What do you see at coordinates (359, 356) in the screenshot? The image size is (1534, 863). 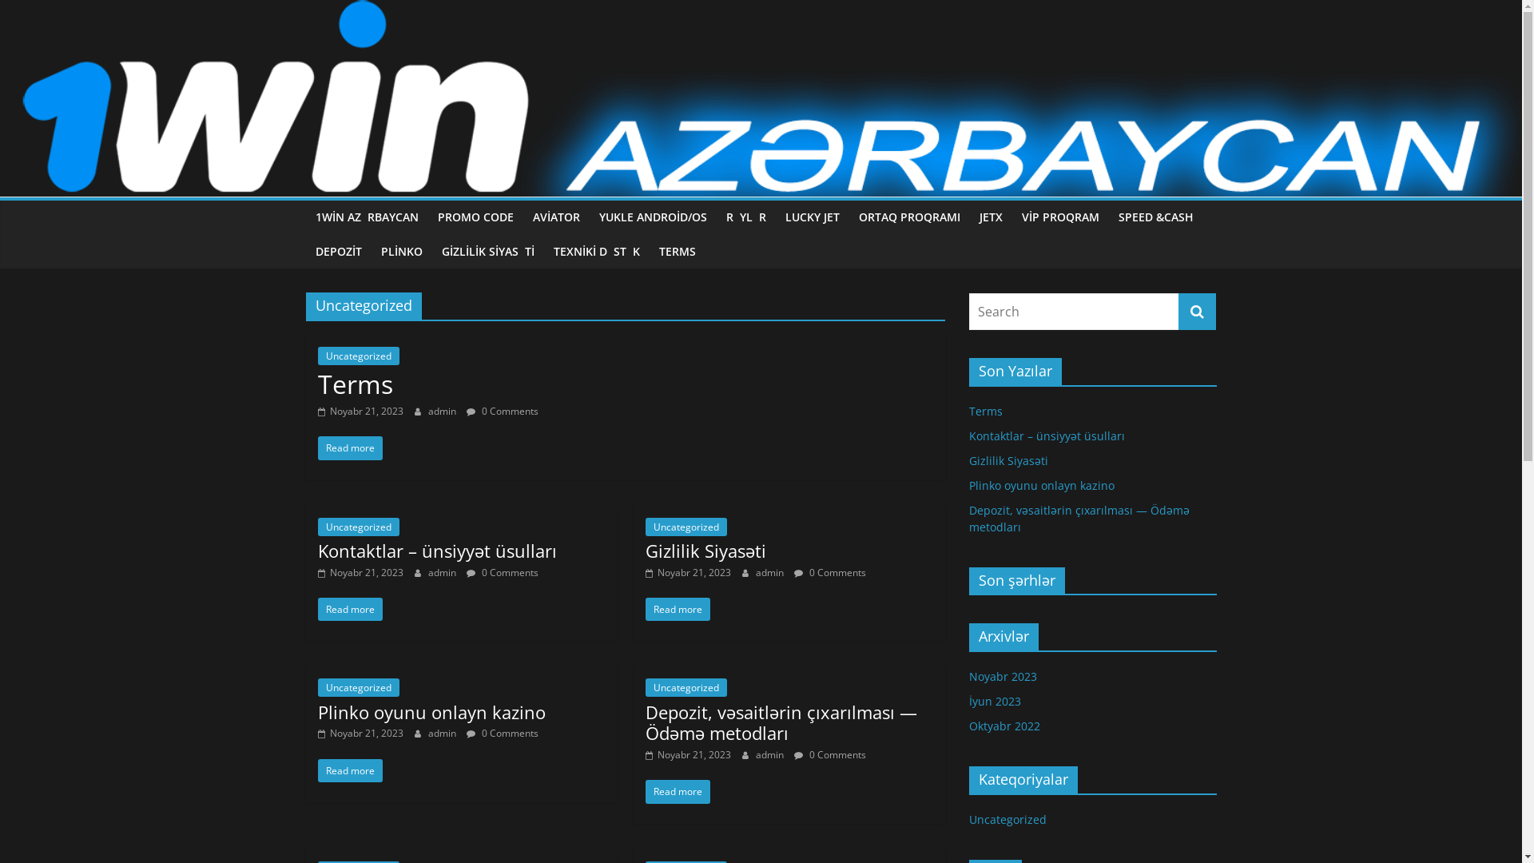 I see `Uncategorized` at bounding box center [359, 356].